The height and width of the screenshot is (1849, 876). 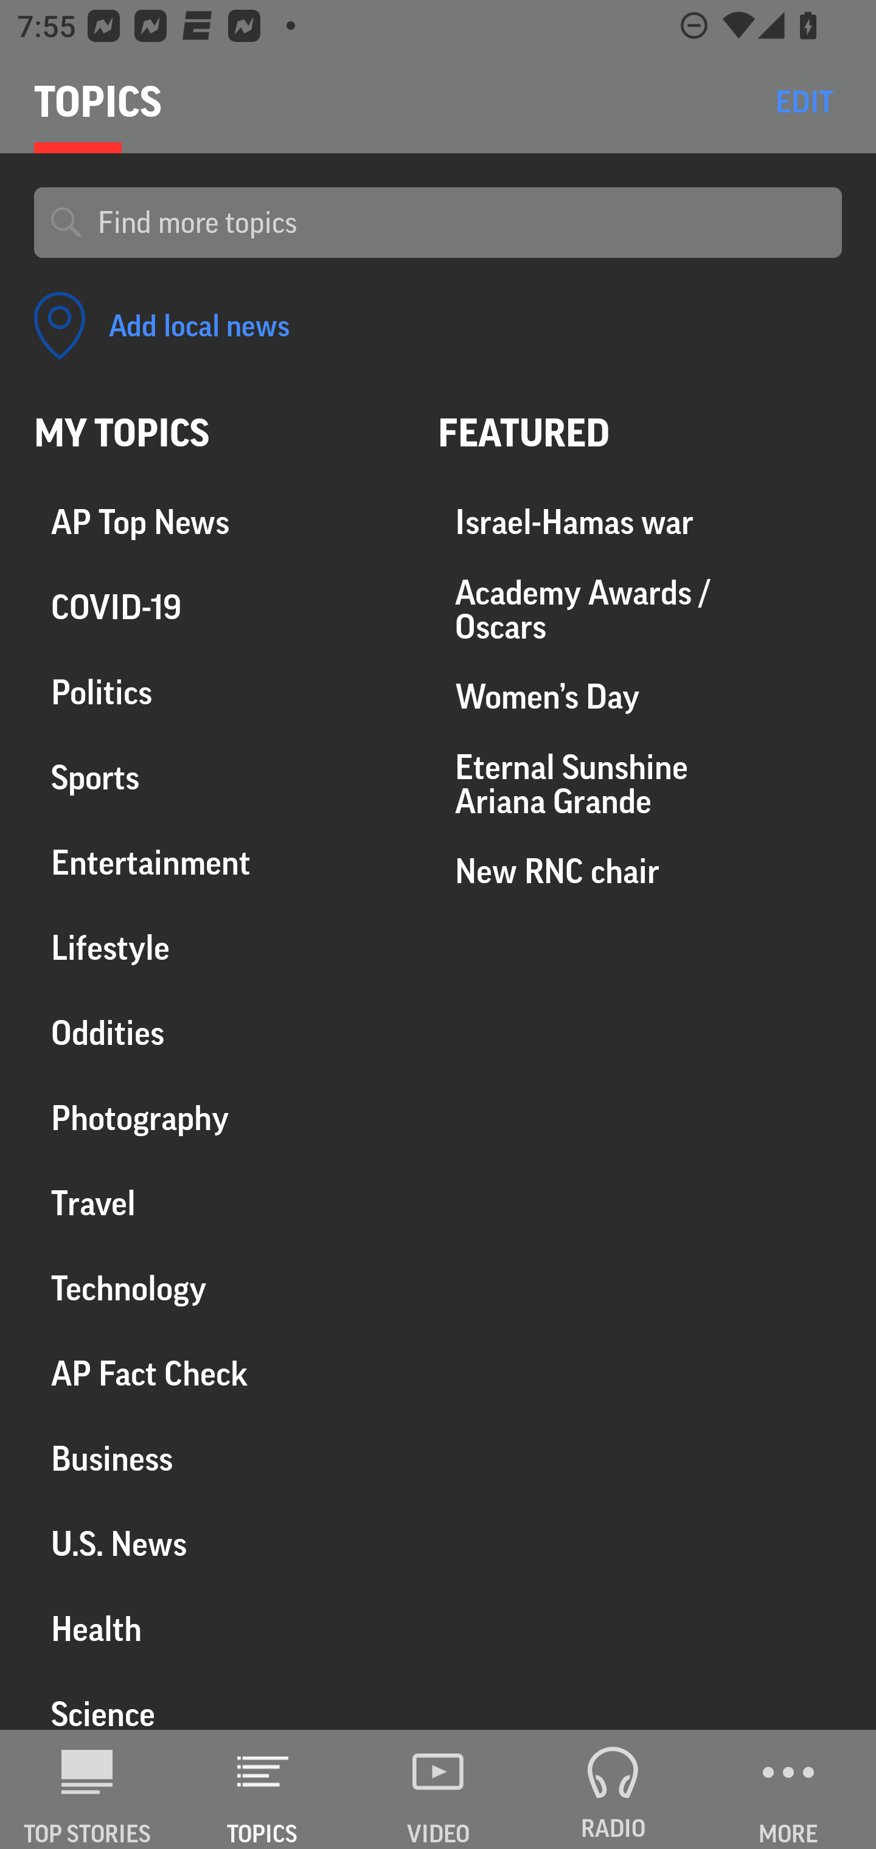 What do you see at coordinates (219, 948) in the screenshot?
I see `Lifestyle` at bounding box center [219, 948].